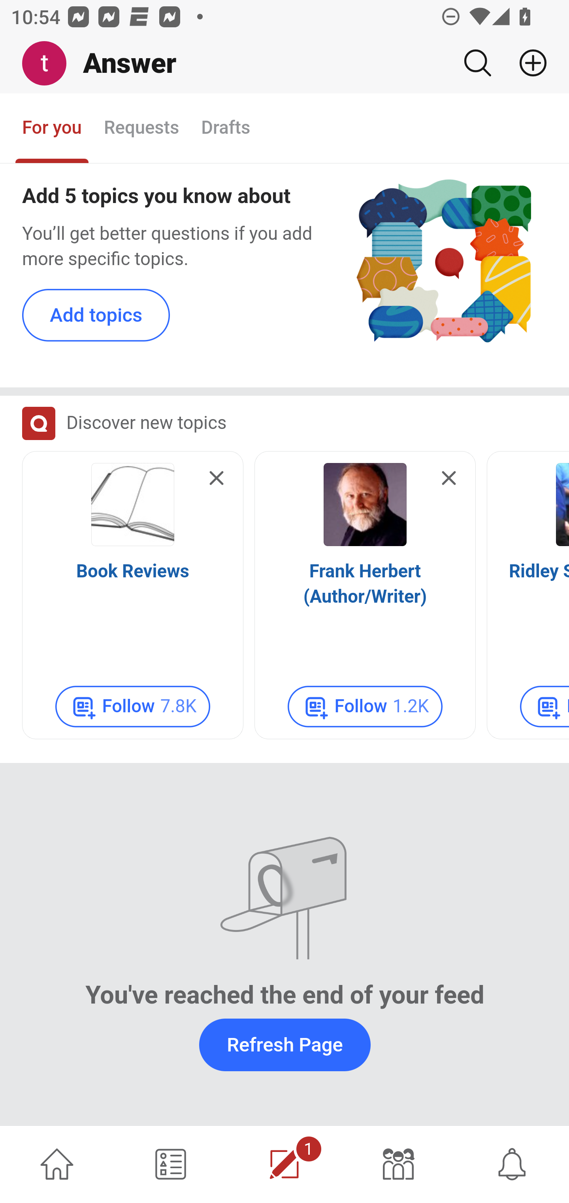 Image resolution: width=569 pixels, height=1203 pixels. I want to click on Add topics, so click(96, 316).